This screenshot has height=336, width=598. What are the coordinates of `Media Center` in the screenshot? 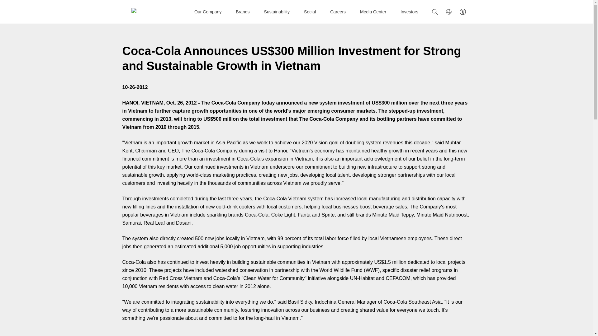 It's located at (373, 12).